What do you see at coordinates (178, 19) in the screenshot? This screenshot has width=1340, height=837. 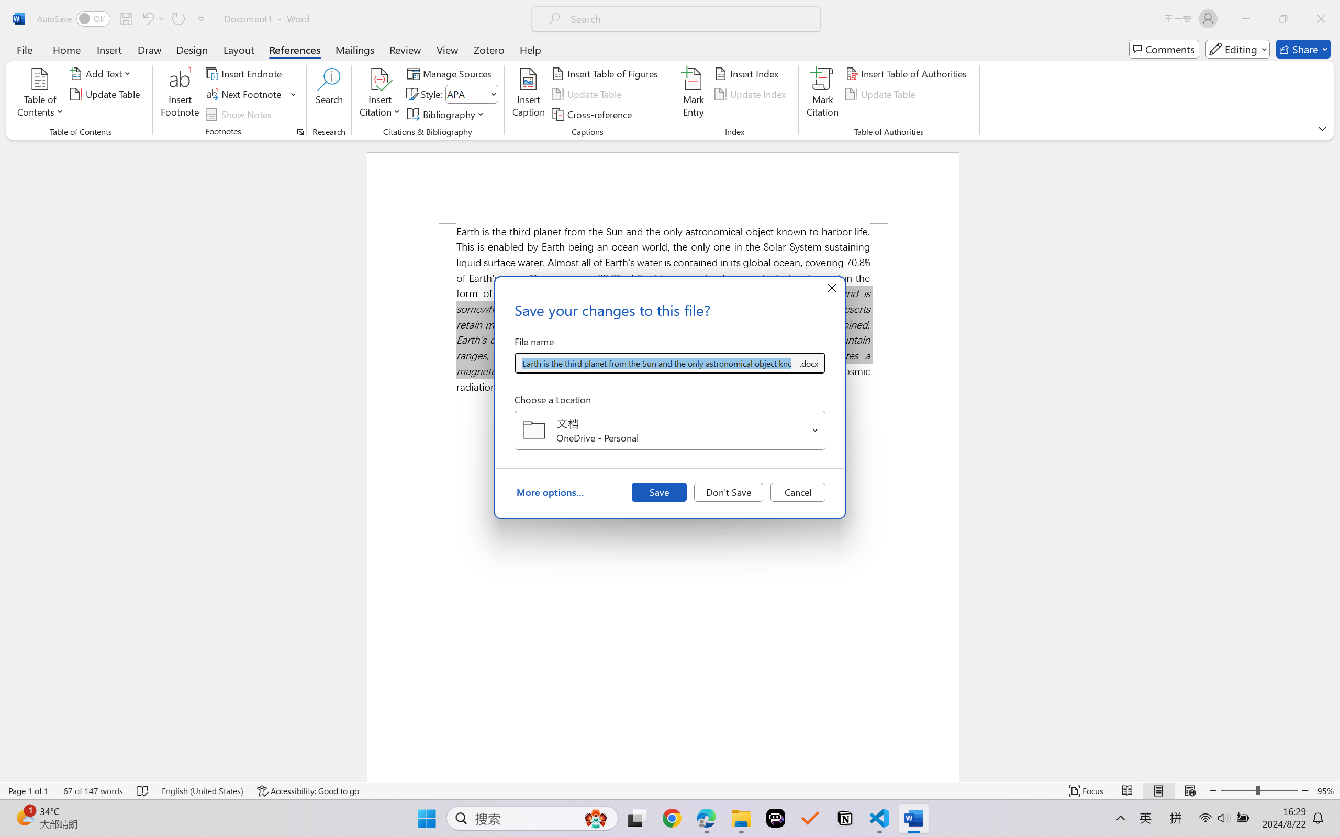 I see `Repeat Doc Close` at bounding box center [178, 19].